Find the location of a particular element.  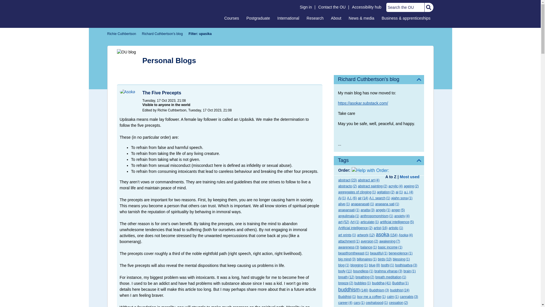

Accessibility hub is located at coordinates (367, 7).